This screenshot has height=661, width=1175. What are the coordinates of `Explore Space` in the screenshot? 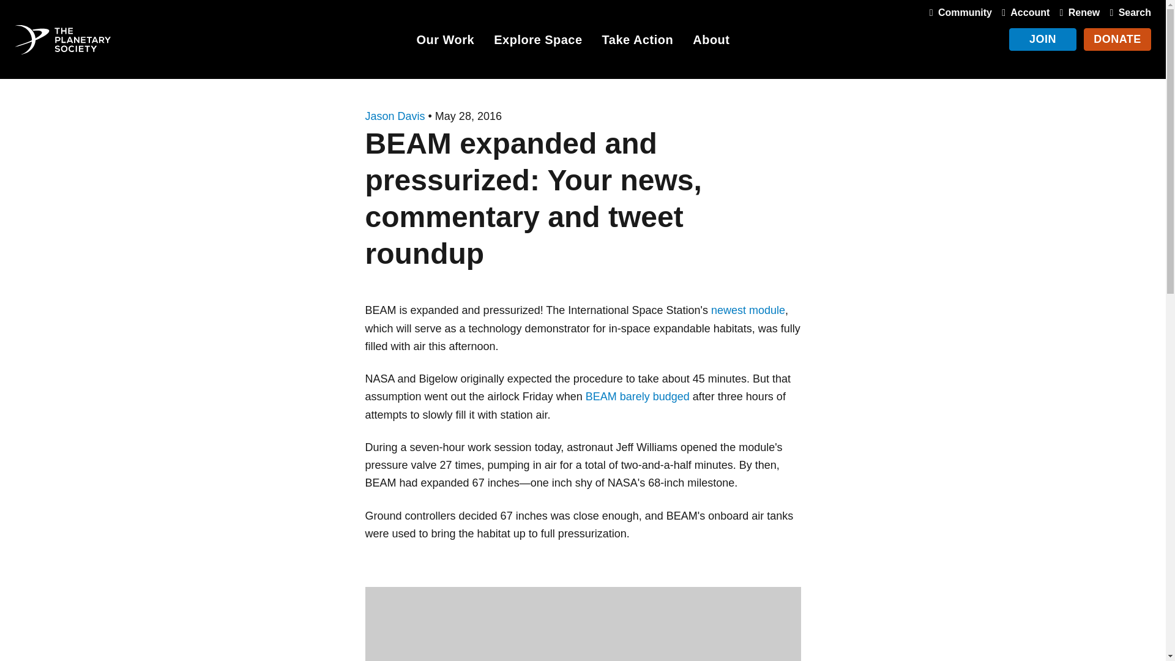 It's located at (537, 42).